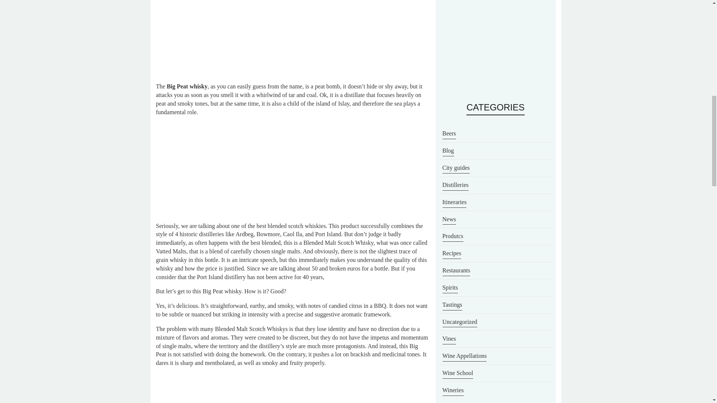 The image size is (717, 403). What do you see at coordinates (449, 220) in the screenshot?
I see `News` at bounding box center [449, 220].